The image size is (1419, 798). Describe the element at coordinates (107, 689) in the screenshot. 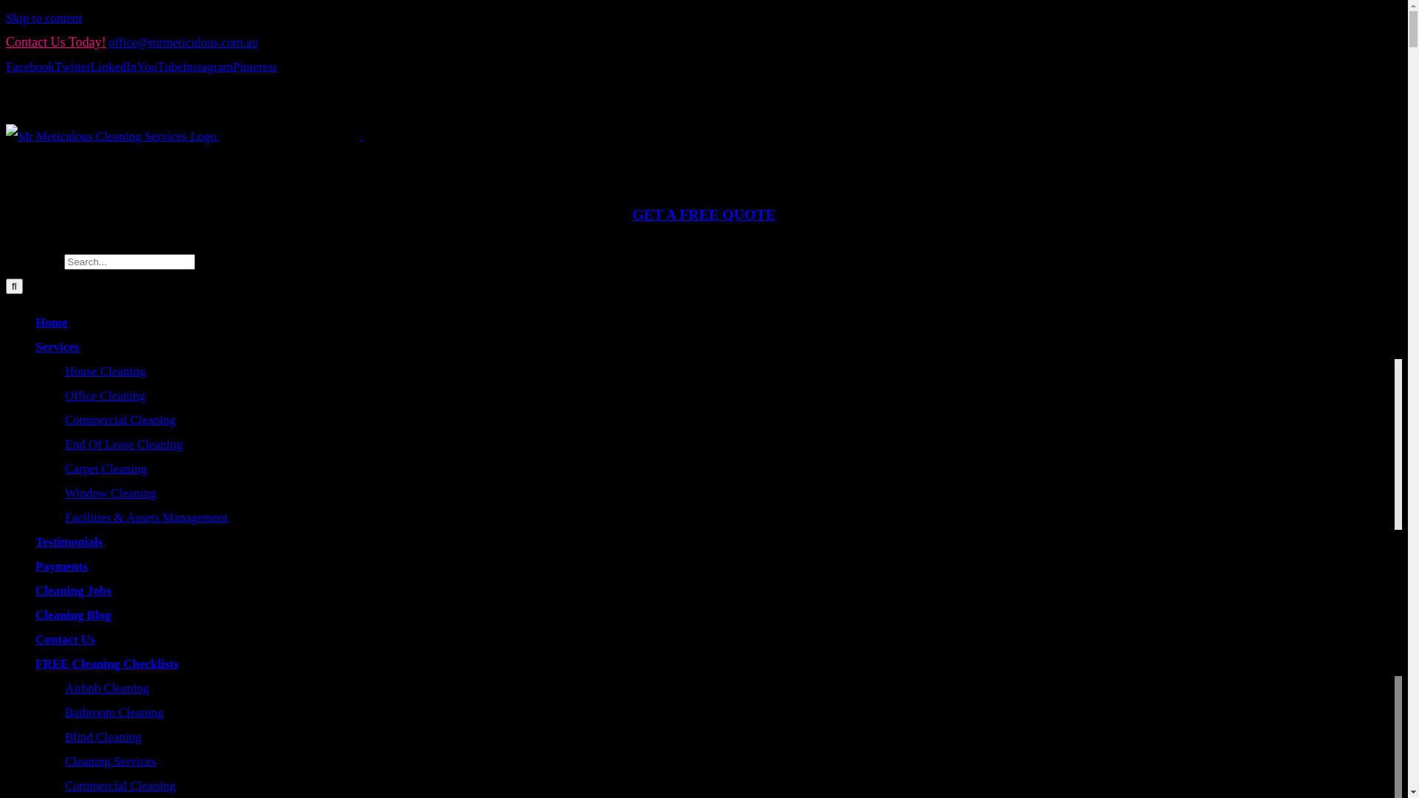

I see `Airbnb Cleaning` at that location.